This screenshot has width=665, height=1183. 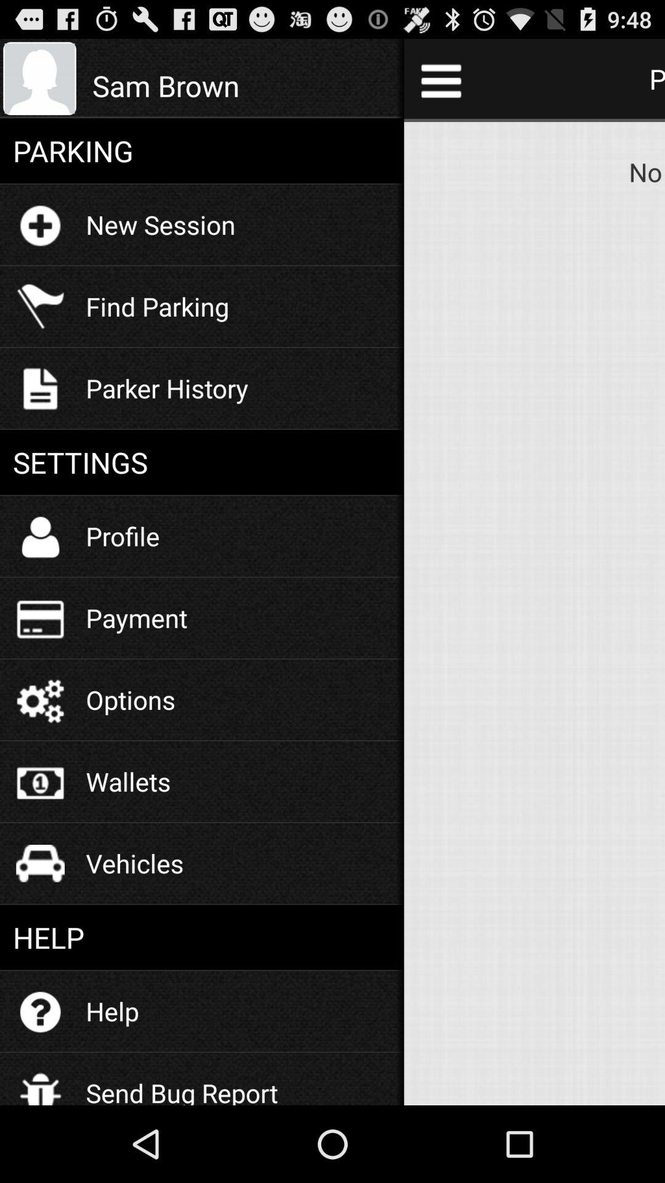 What do you see at coordinates (137, 617) in the screenshot?
I see `turn on the payment` at bounding box center [137, 617].